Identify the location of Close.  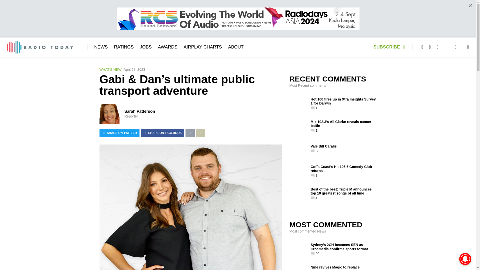
(470, 5).